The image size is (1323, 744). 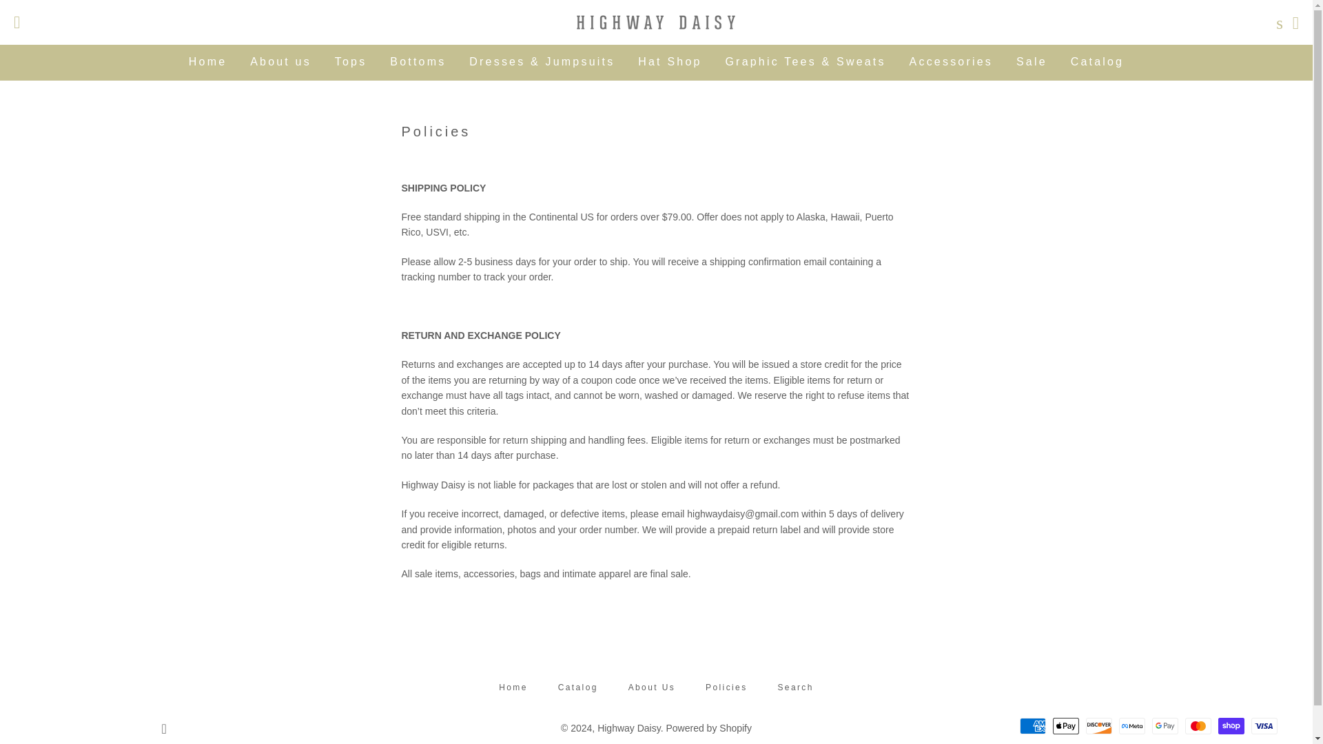 I want to click on Meta Pay, so click(x=1132, y=726).